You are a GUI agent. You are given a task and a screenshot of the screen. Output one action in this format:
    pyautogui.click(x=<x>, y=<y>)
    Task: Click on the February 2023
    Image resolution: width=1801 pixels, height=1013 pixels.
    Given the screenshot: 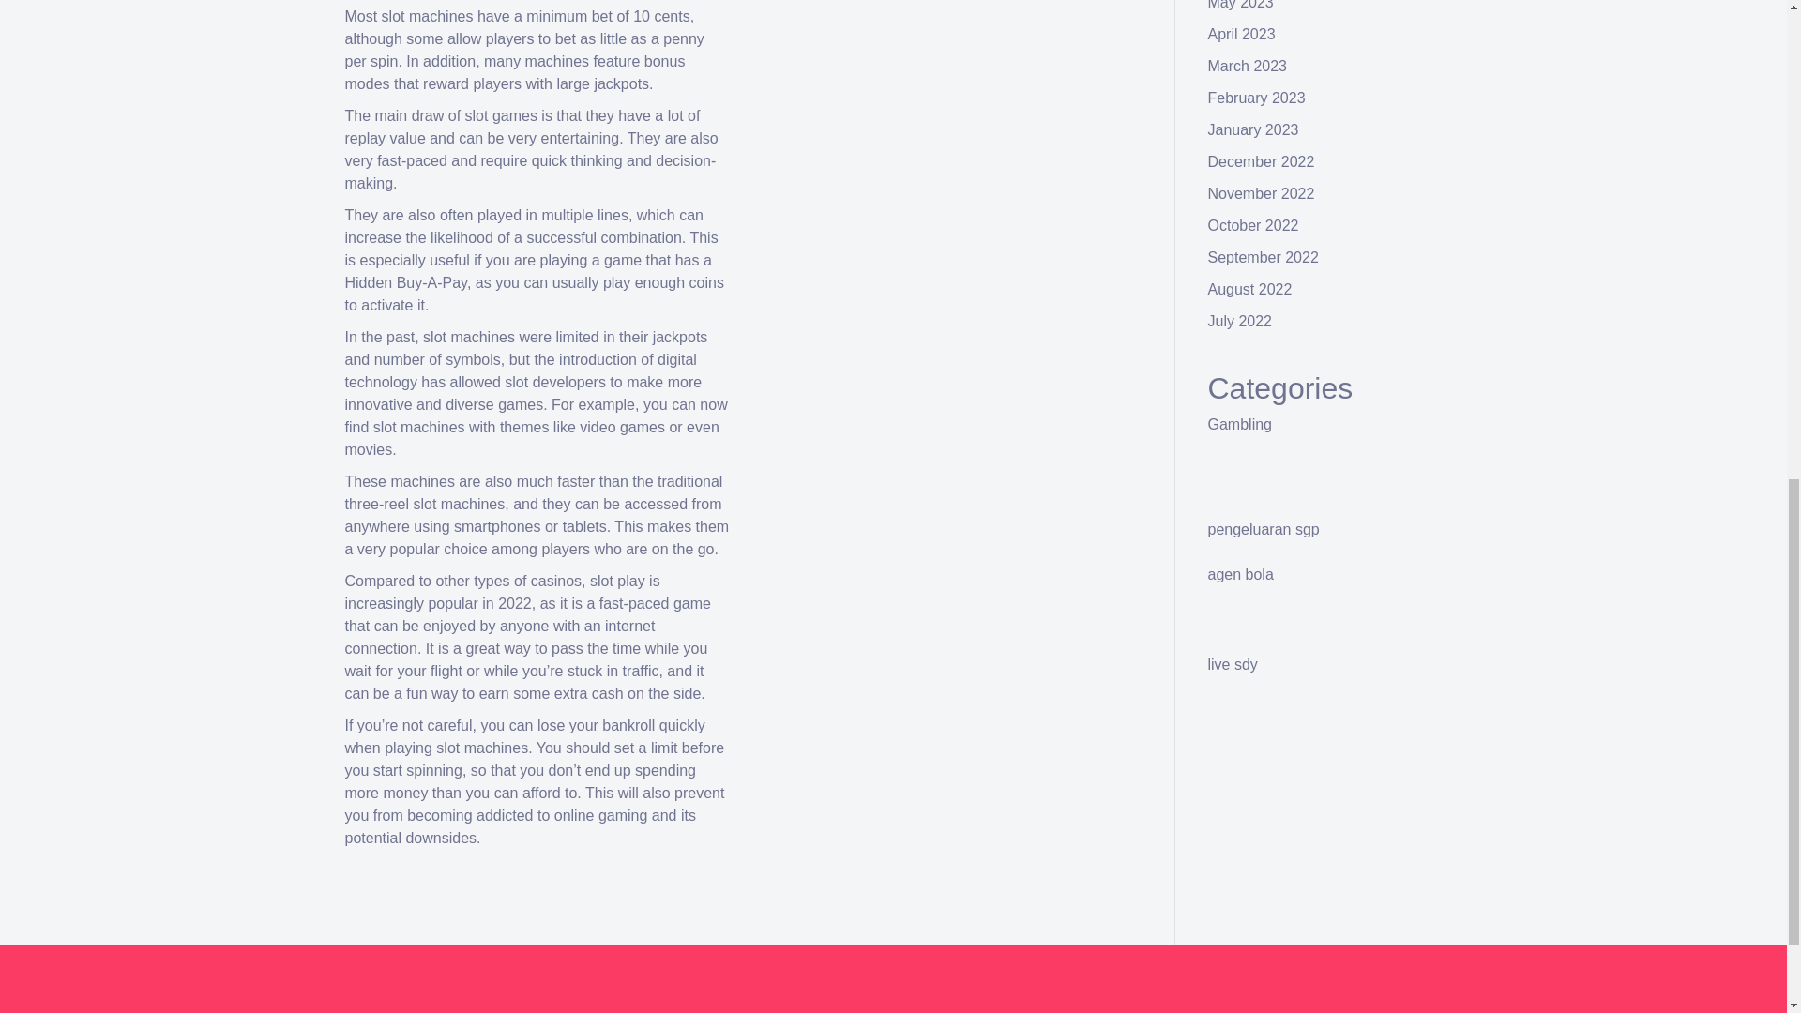 What is the action you would take?
    pyautogui.click(x=1257, y=98)
    